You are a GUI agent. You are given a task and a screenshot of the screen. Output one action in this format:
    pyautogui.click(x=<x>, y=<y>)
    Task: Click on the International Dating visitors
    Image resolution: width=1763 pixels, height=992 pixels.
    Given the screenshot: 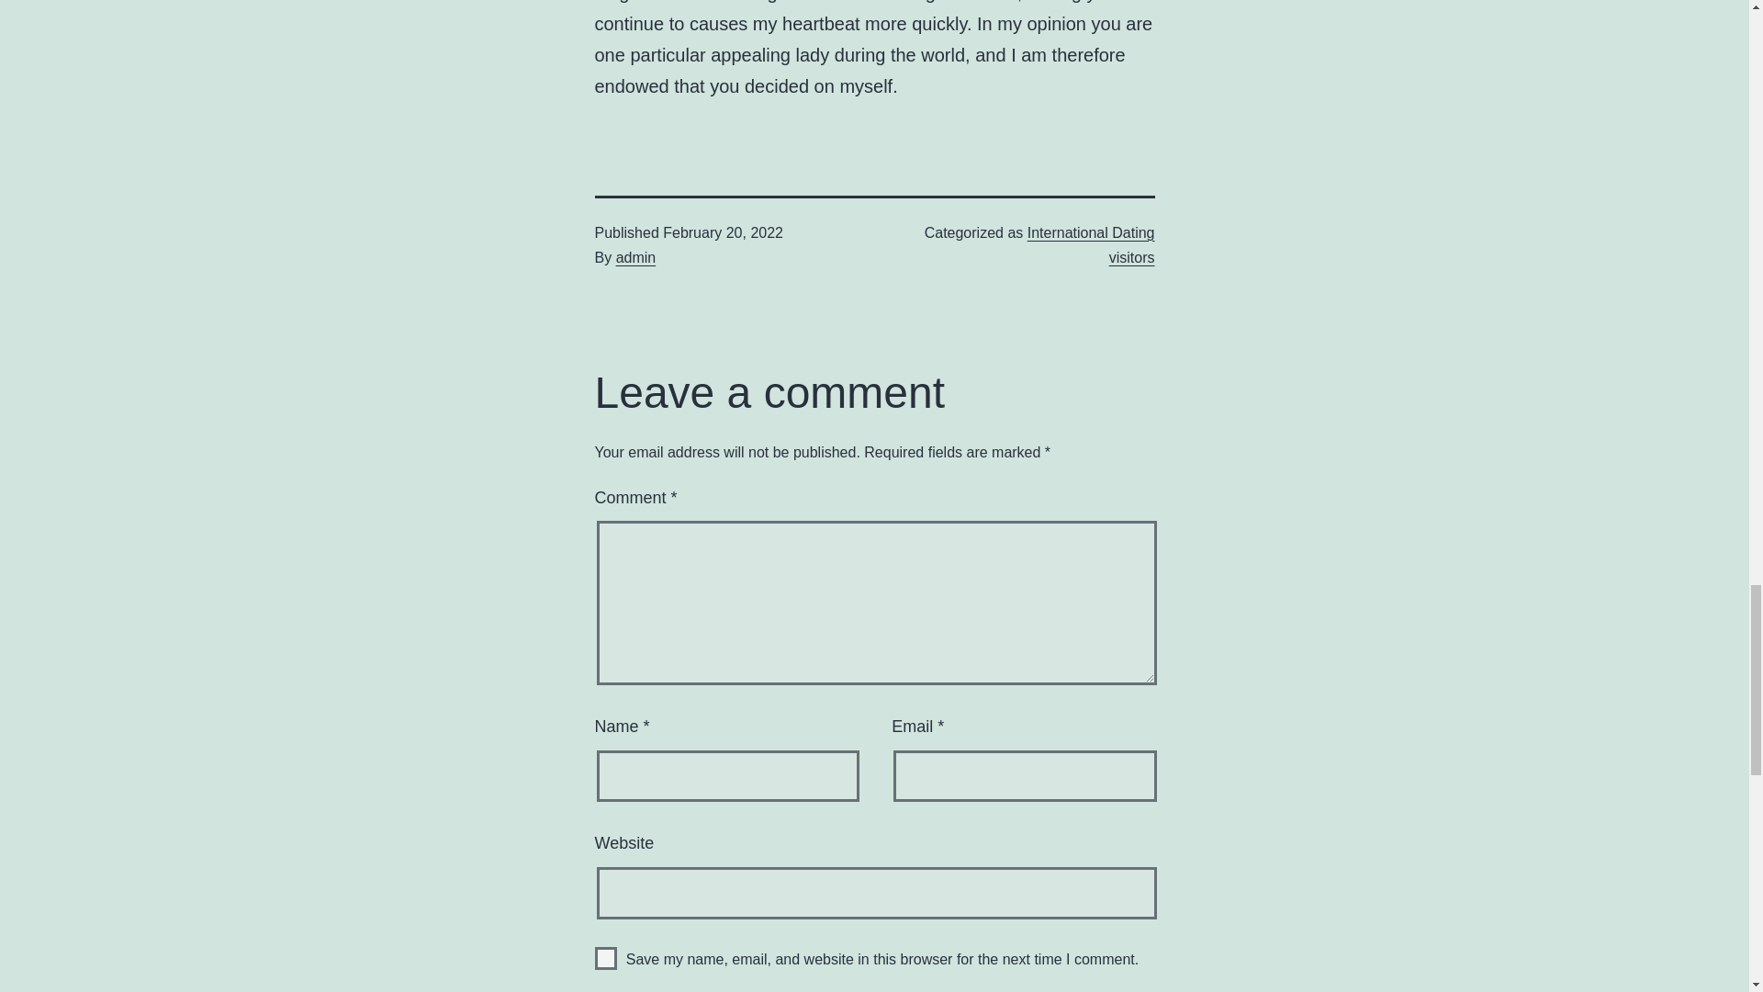 What is the action you would take?
    pyautogui.click(x=1091, y=245)
    